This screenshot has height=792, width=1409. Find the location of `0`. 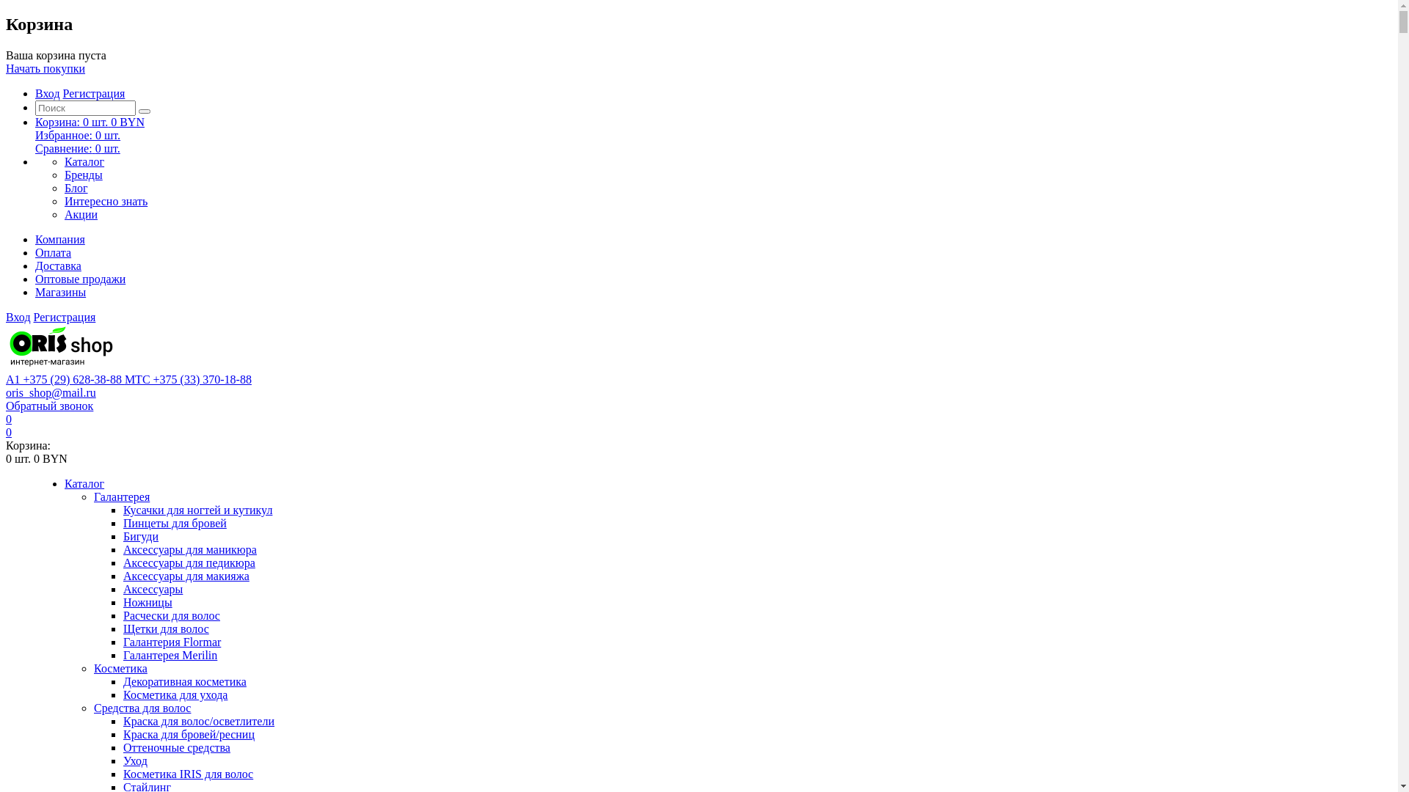

0 is located at coordinates (9, 419).